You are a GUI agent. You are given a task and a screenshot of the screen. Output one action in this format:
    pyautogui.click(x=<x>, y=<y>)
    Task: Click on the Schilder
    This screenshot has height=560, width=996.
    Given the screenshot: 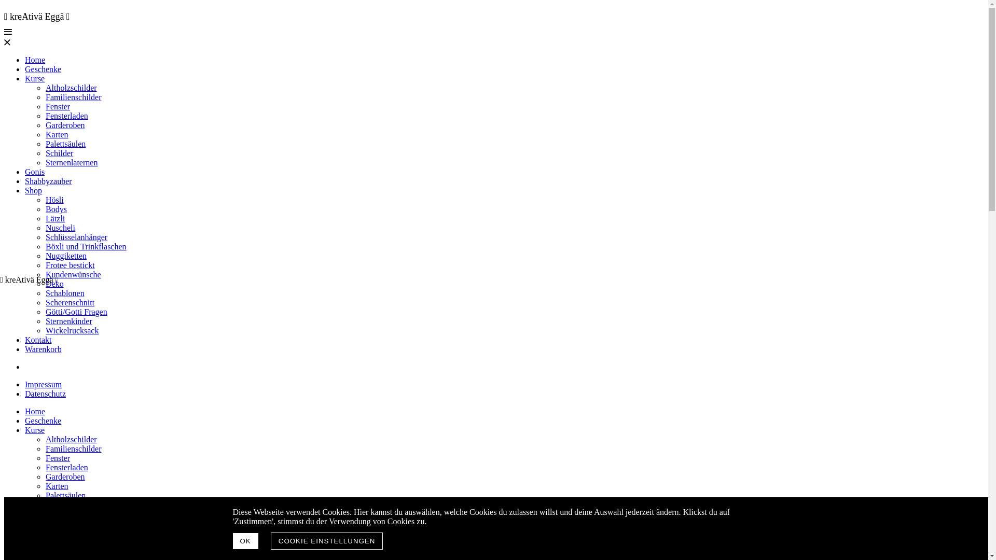 What is the action you would take?
    pyautogui.click(x=59, y=153)
    